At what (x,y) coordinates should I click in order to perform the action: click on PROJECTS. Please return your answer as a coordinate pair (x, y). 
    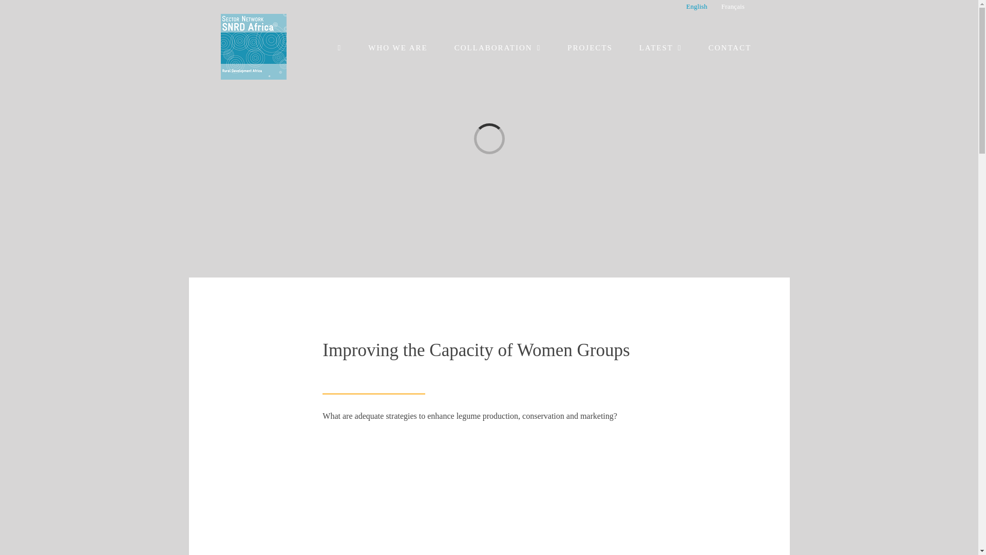
    Looking at the image, I should click on (590, 47).